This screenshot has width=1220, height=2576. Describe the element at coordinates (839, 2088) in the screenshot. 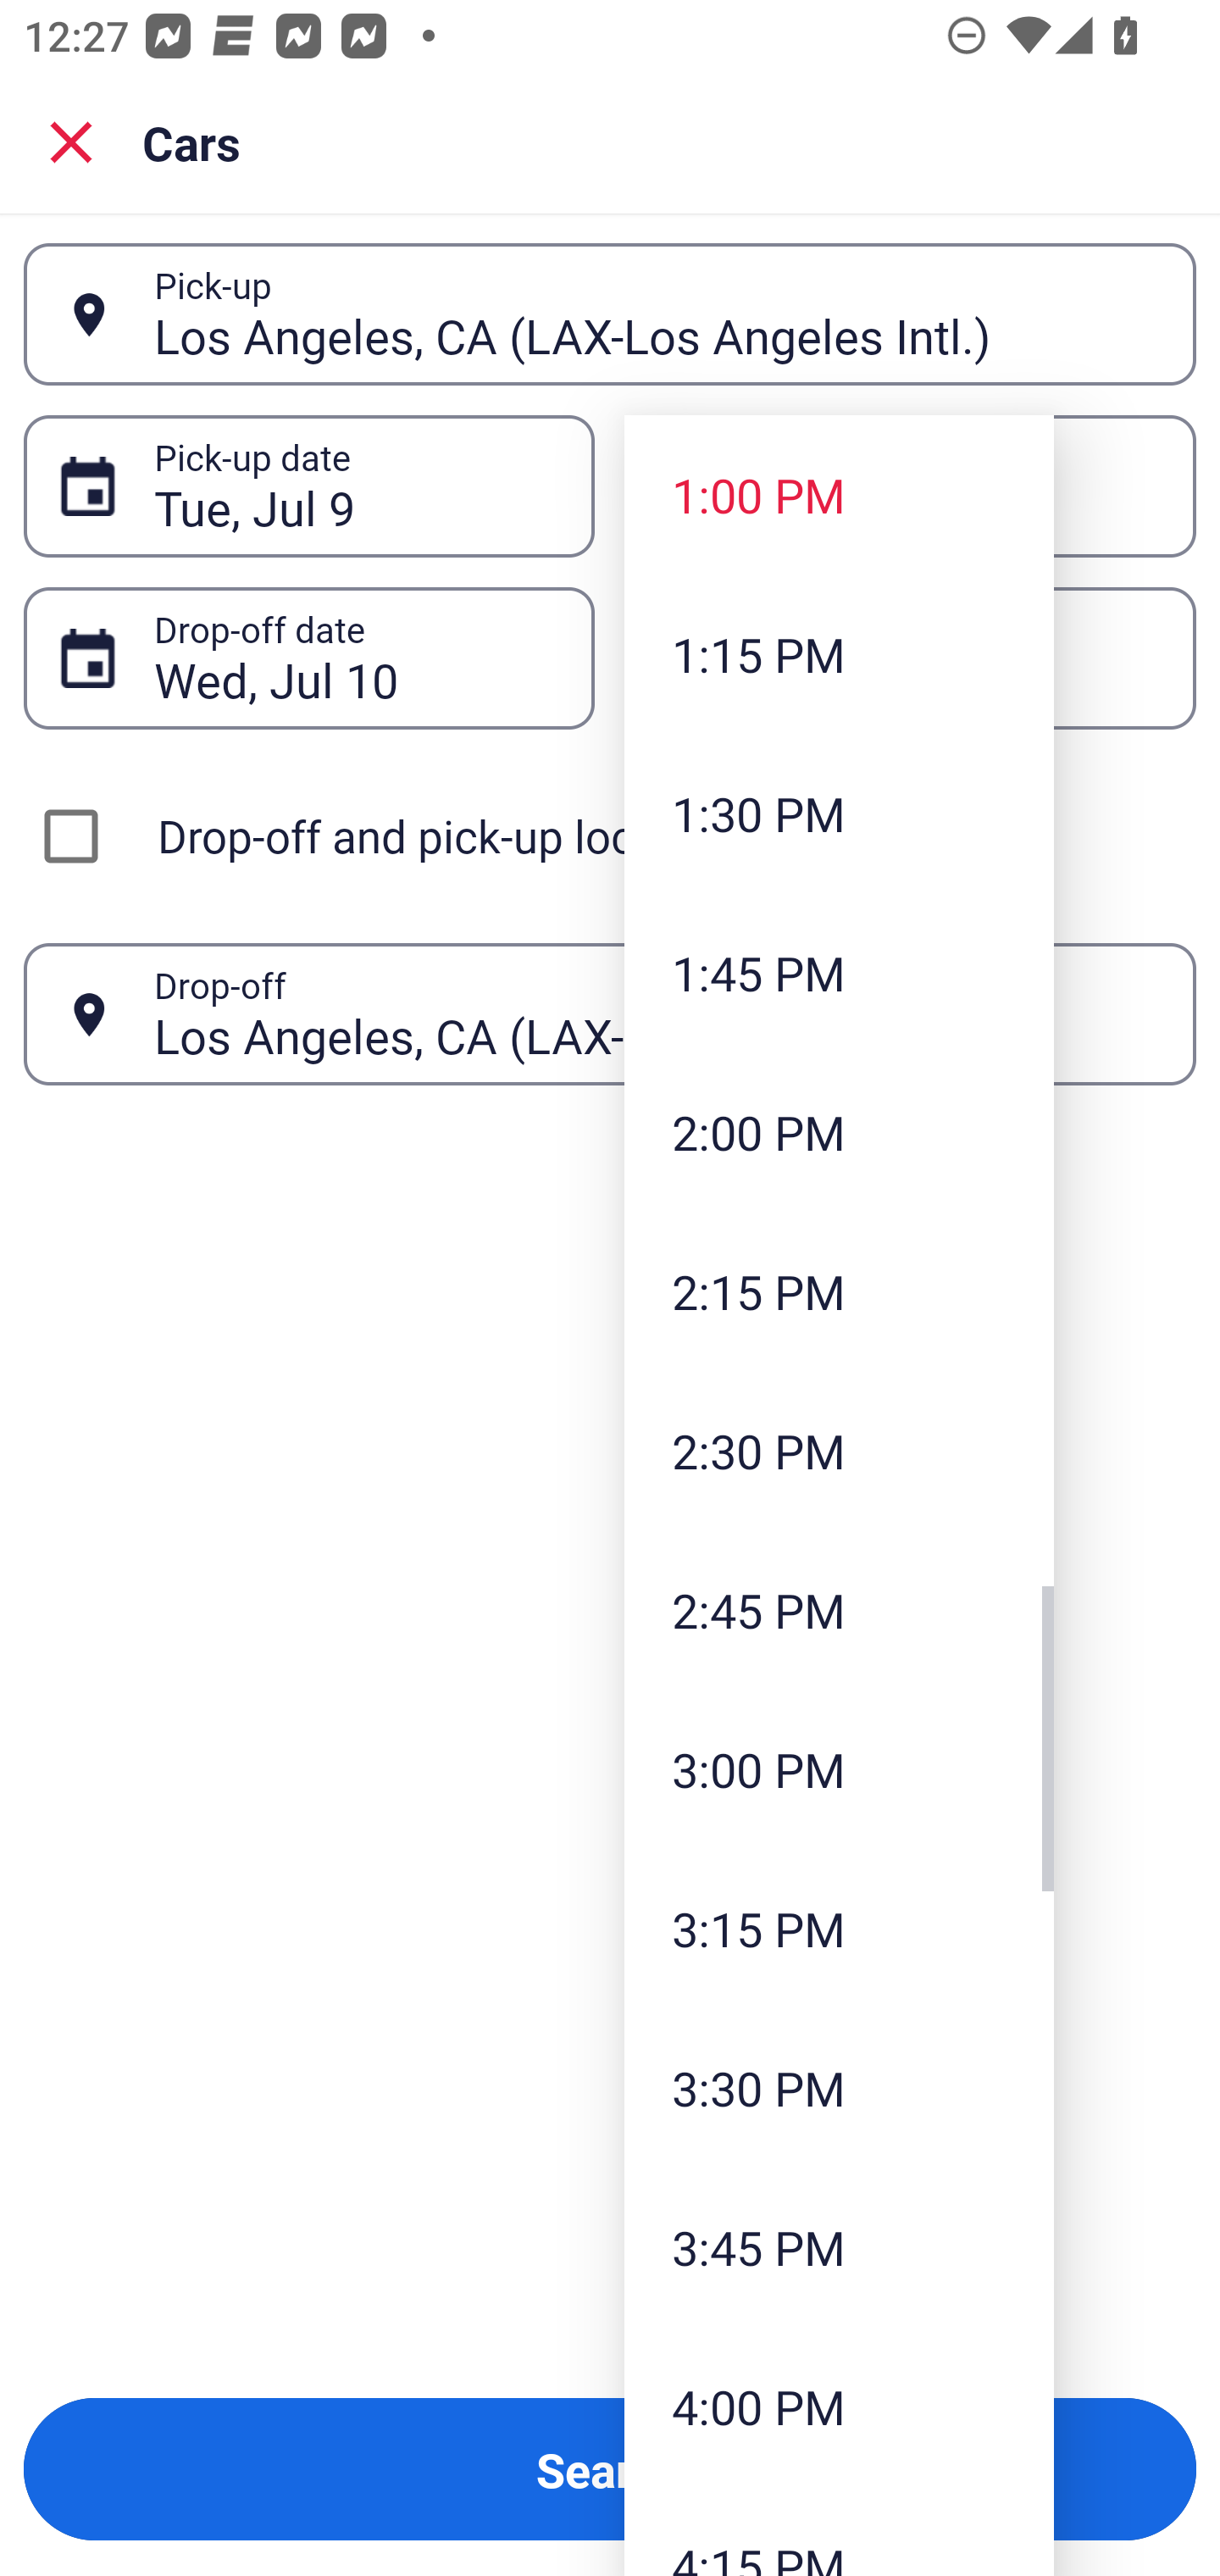

I see `3:30 PM` at that location.